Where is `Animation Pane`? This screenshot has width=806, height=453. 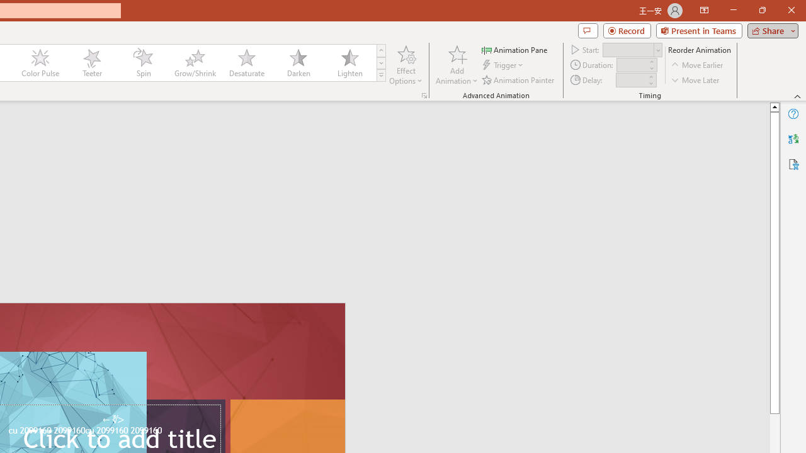
Animation Pane is located at coordinates (515, 49).